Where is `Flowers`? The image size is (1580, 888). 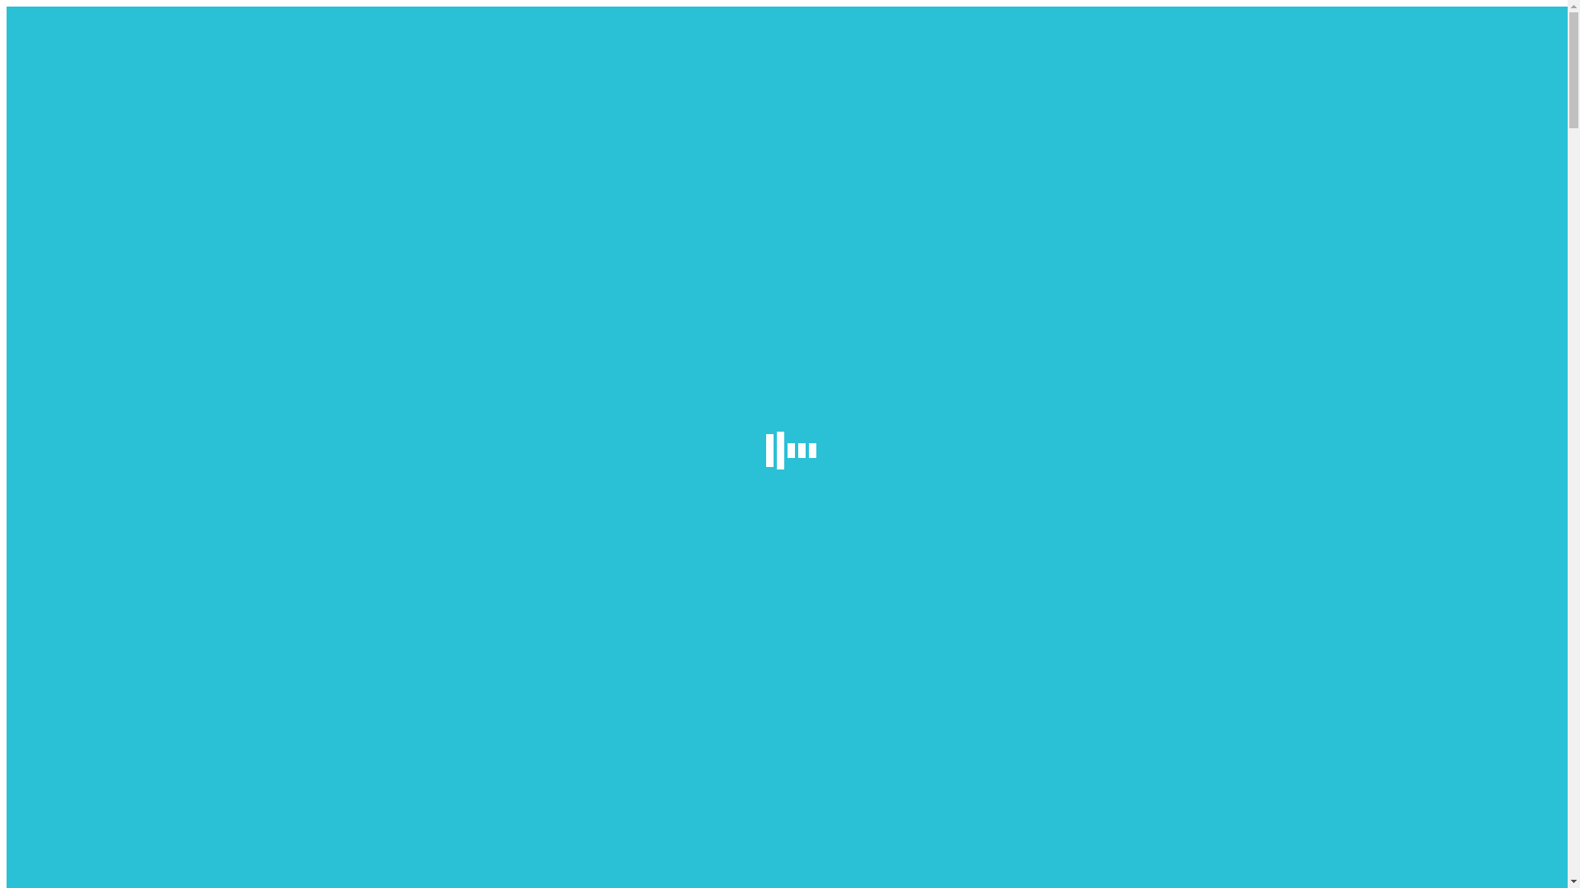 Flowers is located at coordinates (61, 564).